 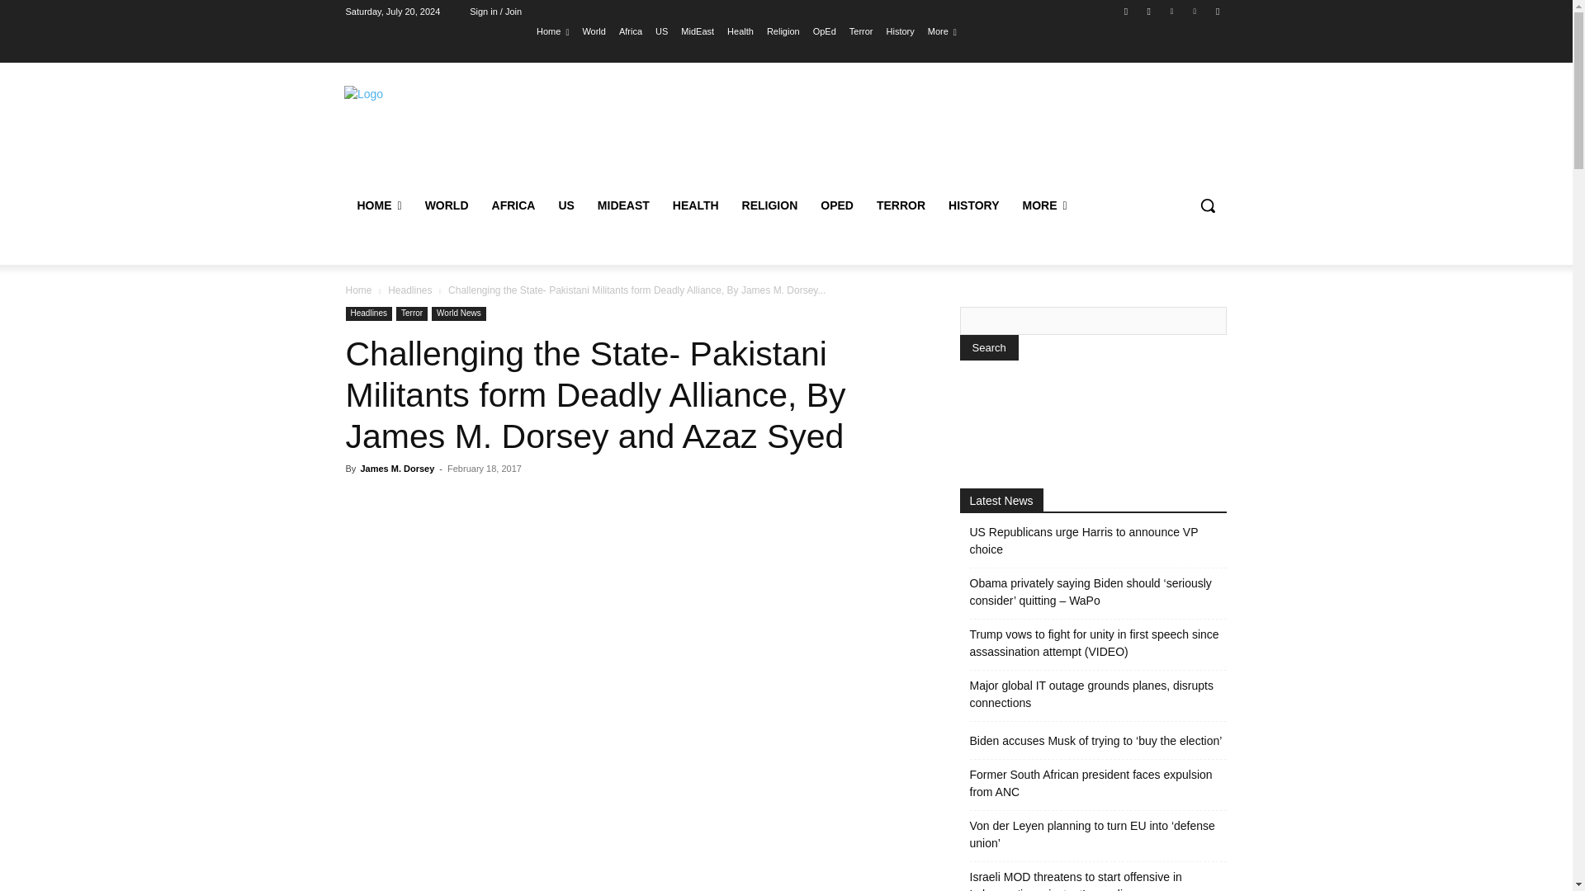 What do you see at coordinates (783, 31) in the screenshot?
I see `Religion` at bounding box center [783, 31].